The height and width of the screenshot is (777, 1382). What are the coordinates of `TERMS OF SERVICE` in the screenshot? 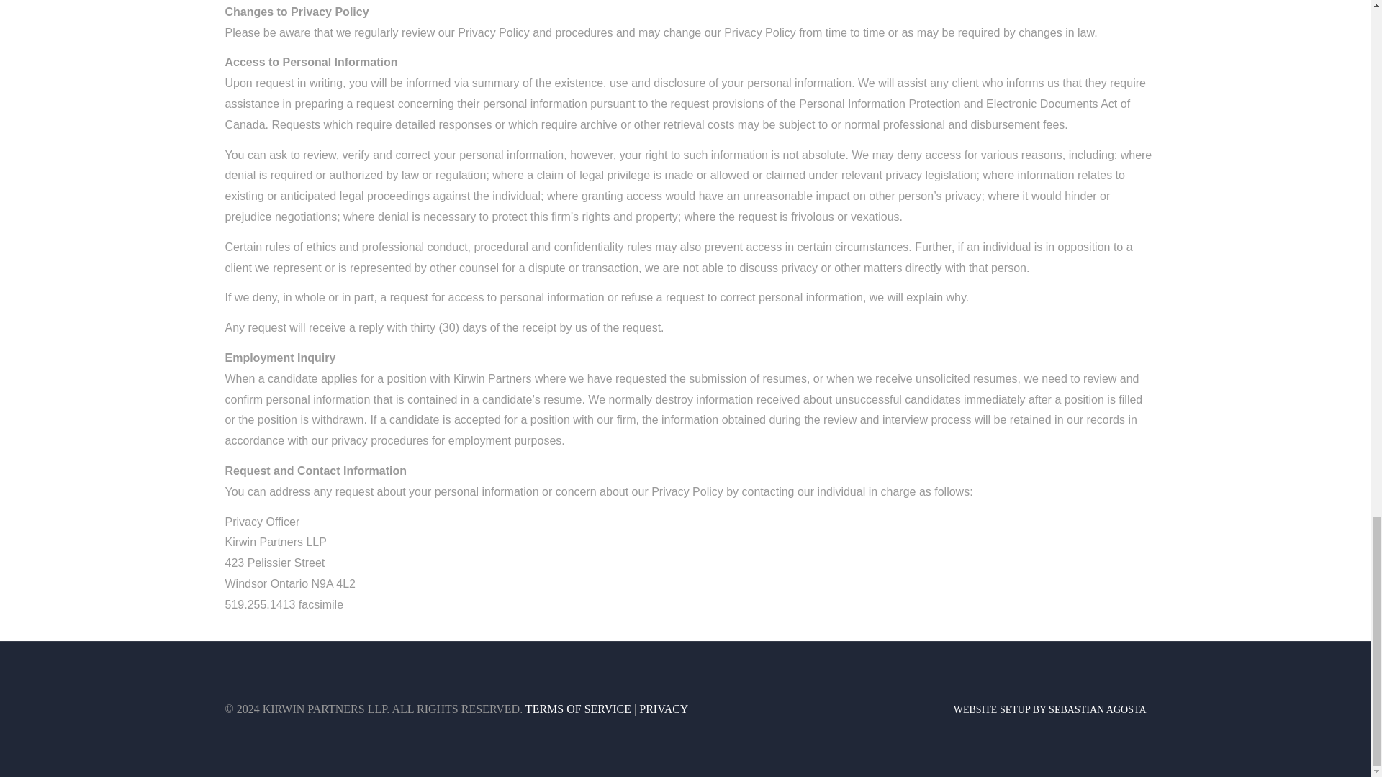 It's located at (578, 709).